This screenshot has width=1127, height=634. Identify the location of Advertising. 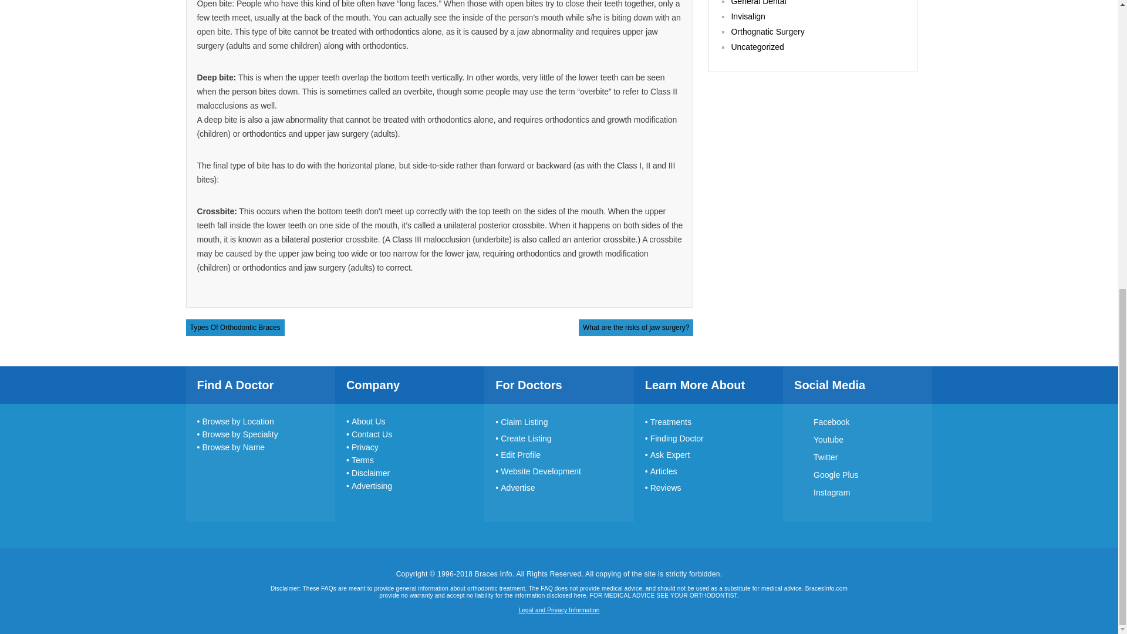
(369, 485).